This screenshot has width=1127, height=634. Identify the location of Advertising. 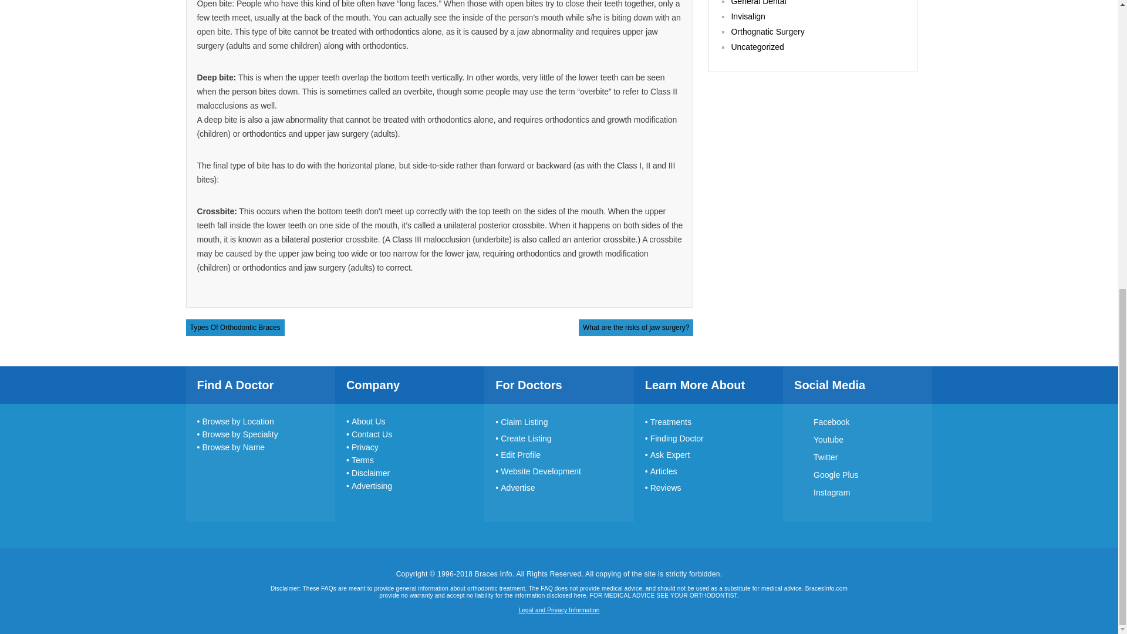
(369, 485).